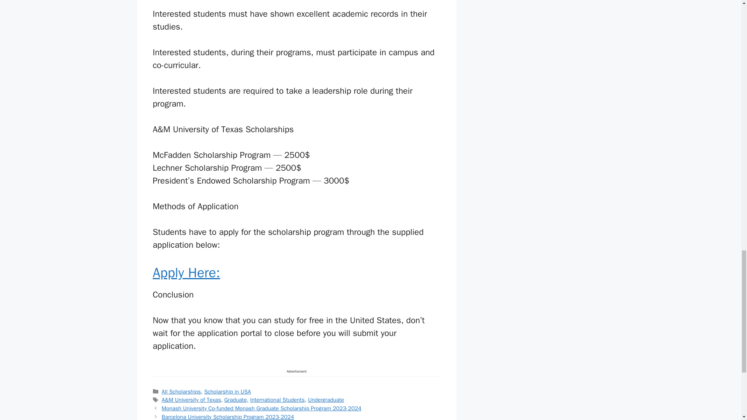 This screenshot has height=420, width=747. I want to click on International Students, so click(277, 400).